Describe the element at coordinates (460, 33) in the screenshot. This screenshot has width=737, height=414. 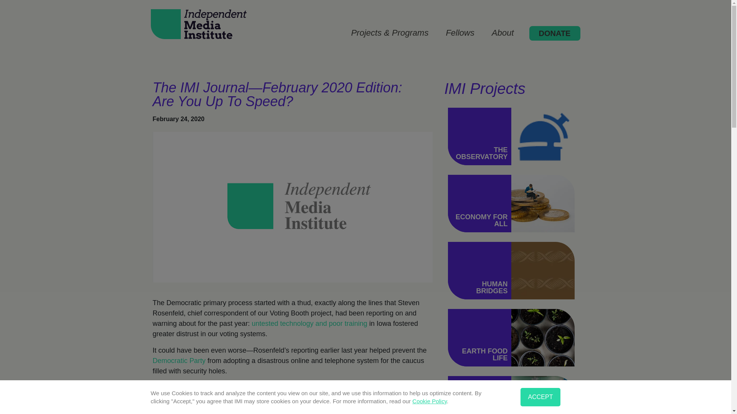
I see `Fellows` at that location.